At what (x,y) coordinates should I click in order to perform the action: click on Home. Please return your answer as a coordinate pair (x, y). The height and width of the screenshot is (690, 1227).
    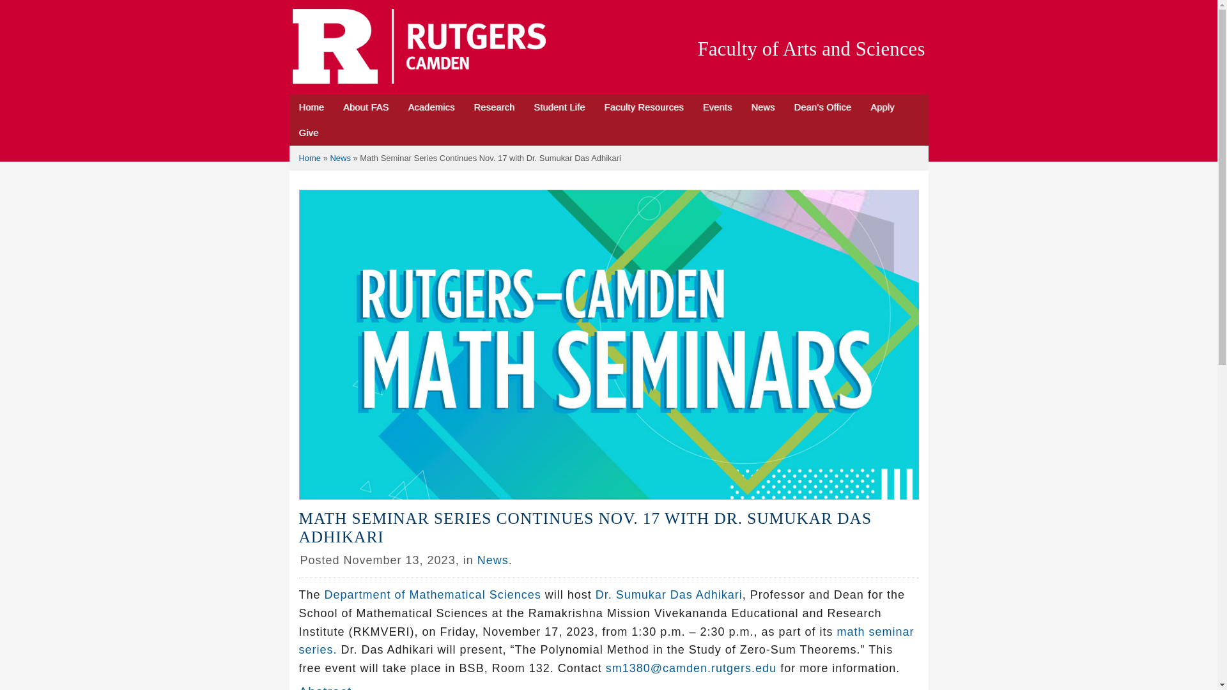
    Looking at the image, I should click on (311, 107).